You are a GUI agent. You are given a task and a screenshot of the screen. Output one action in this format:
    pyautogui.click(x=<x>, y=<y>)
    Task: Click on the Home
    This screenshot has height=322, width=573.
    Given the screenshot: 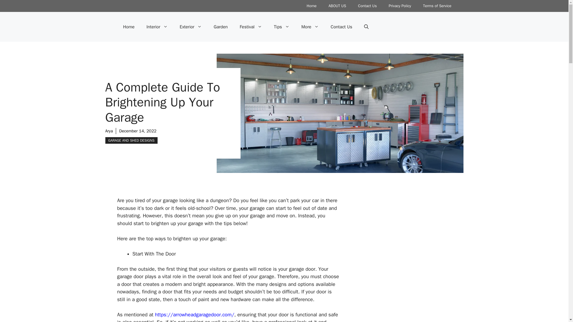 What is the action you would take?
    pyautogui.click(x=128, y=27)
    